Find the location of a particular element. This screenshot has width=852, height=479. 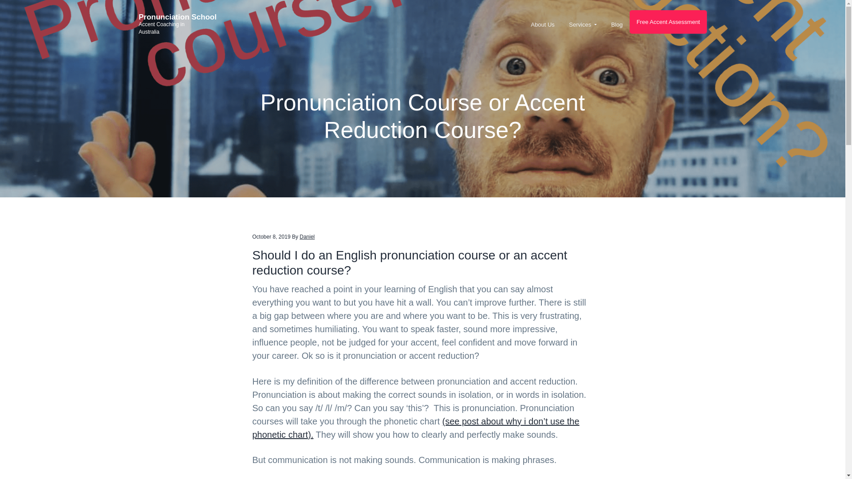

Services is located at coordinates (583, 24).